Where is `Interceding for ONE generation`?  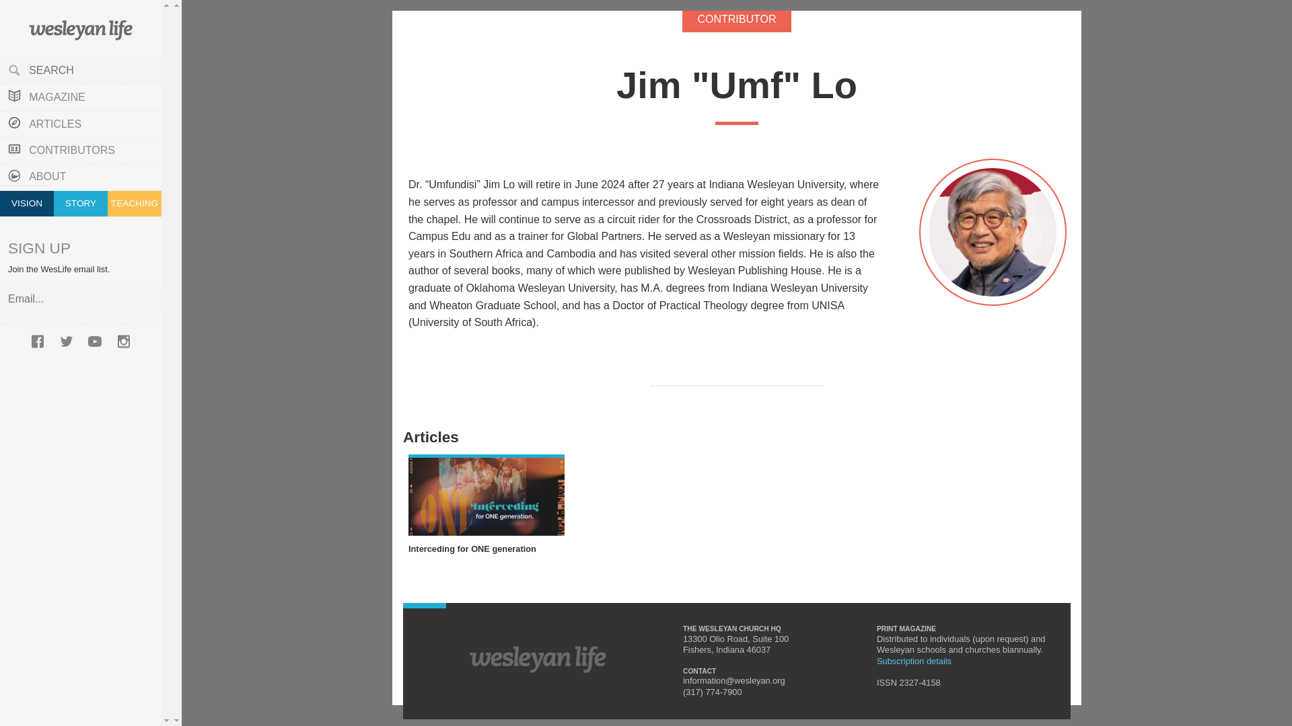 Interceding for ONE generation is located at coordinates (486, 495).